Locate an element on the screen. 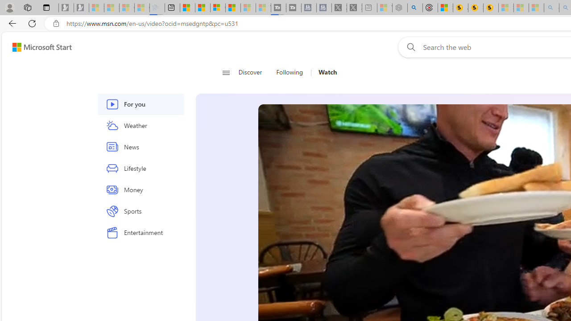 This screenshot has width=571, height=321. Streaming Coverage | T3 - Sleeping is located at coordinates (278, 8).